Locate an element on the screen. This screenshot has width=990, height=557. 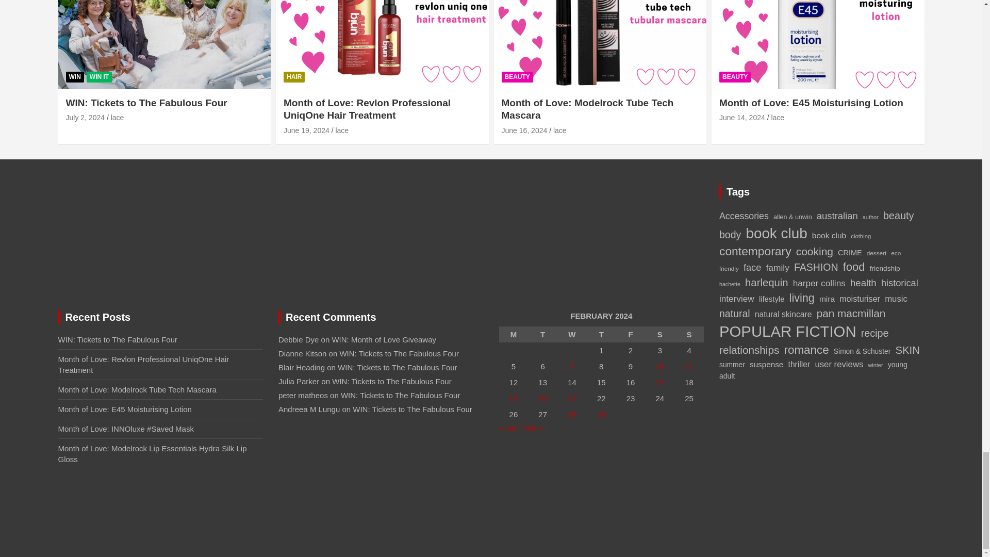
Month of Love: Modelrock Tube Tech Mascara is located at coordinates (524, 130).